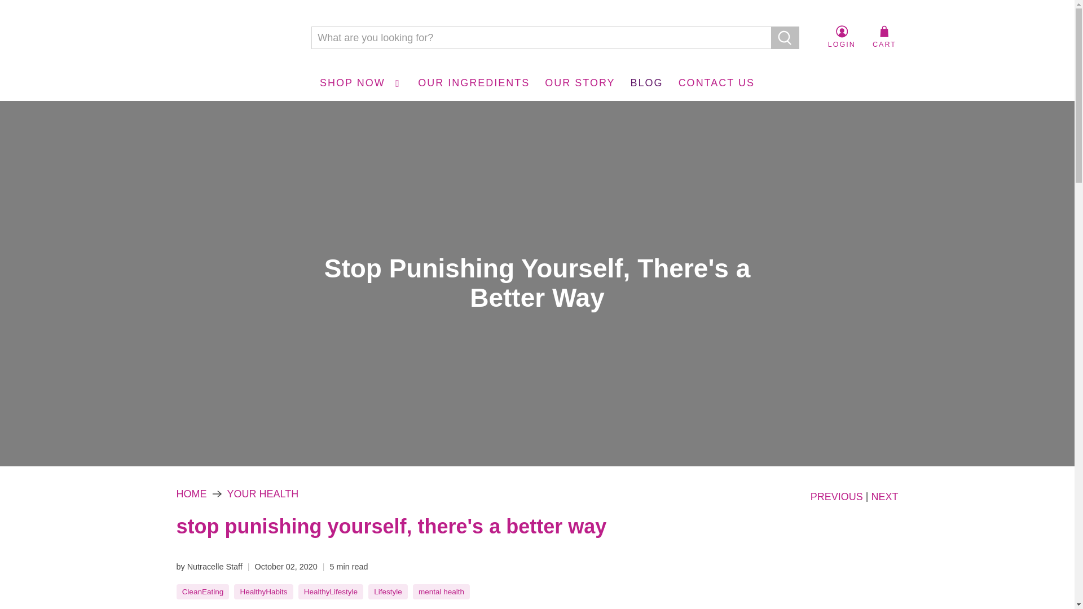 The height and width of the screenshot is (609, 1083). Describe the element at coordinates (837, 496) in the screenshot. I see `PREVIOUS` at that location.